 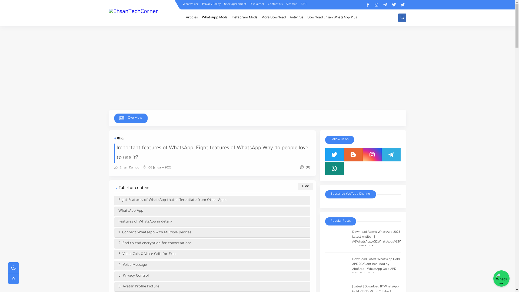 What do you see at coordinates (372, 155) in the screenshot?
I see `instagram` at bounding box center [372, 155].